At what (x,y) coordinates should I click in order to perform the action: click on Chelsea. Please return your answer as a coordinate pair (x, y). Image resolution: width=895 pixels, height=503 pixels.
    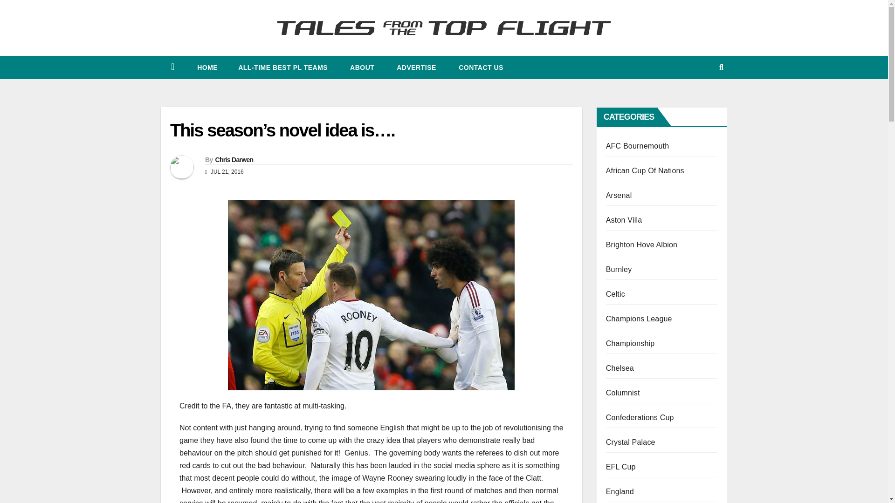
    Looking at the image, I should click on (620, 368).